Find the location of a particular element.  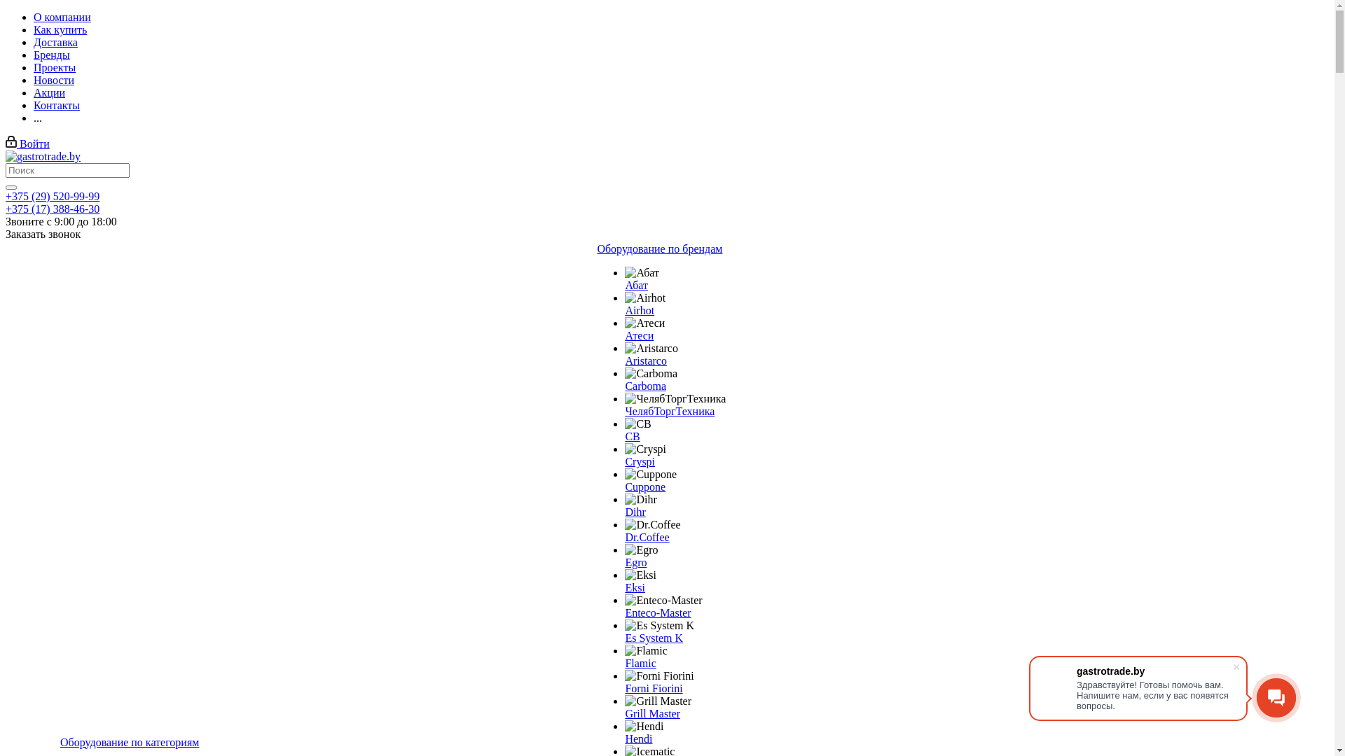

Dr.Coffee is located at coordinates (653, 525).